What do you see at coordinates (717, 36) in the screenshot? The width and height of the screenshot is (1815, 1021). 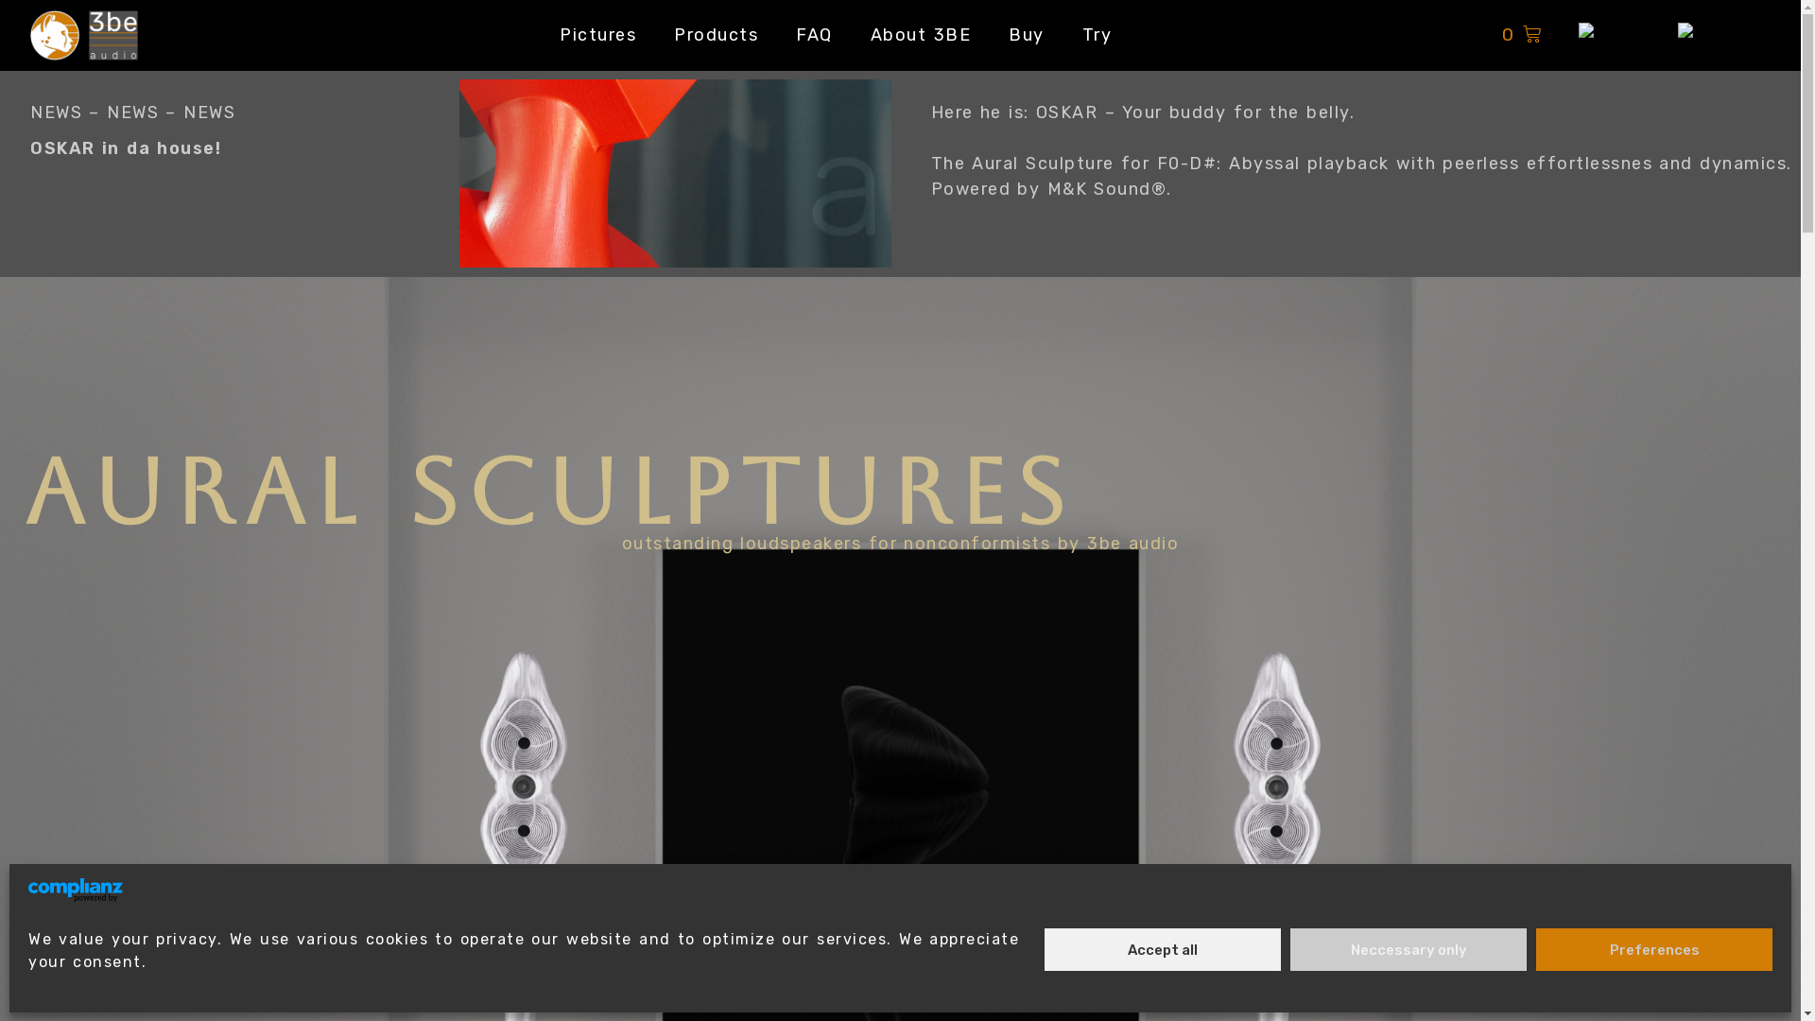 I see `Products` at bounding box center [717, 36].